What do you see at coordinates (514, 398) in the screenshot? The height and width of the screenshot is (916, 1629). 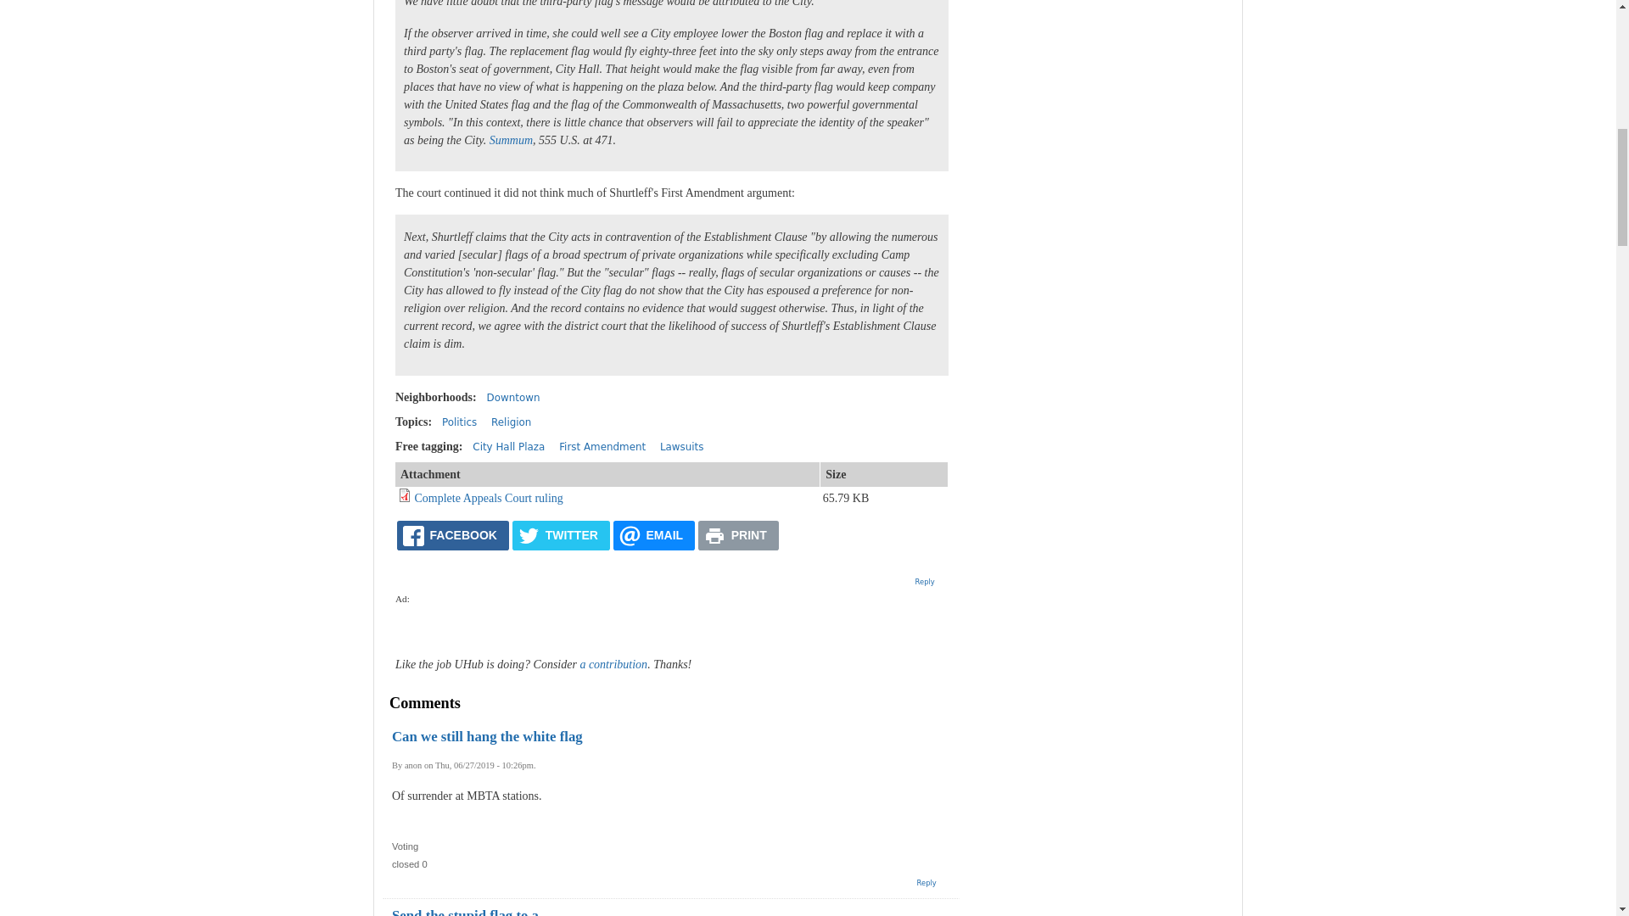 I see `Downtown` at bounding box center [514, 398].